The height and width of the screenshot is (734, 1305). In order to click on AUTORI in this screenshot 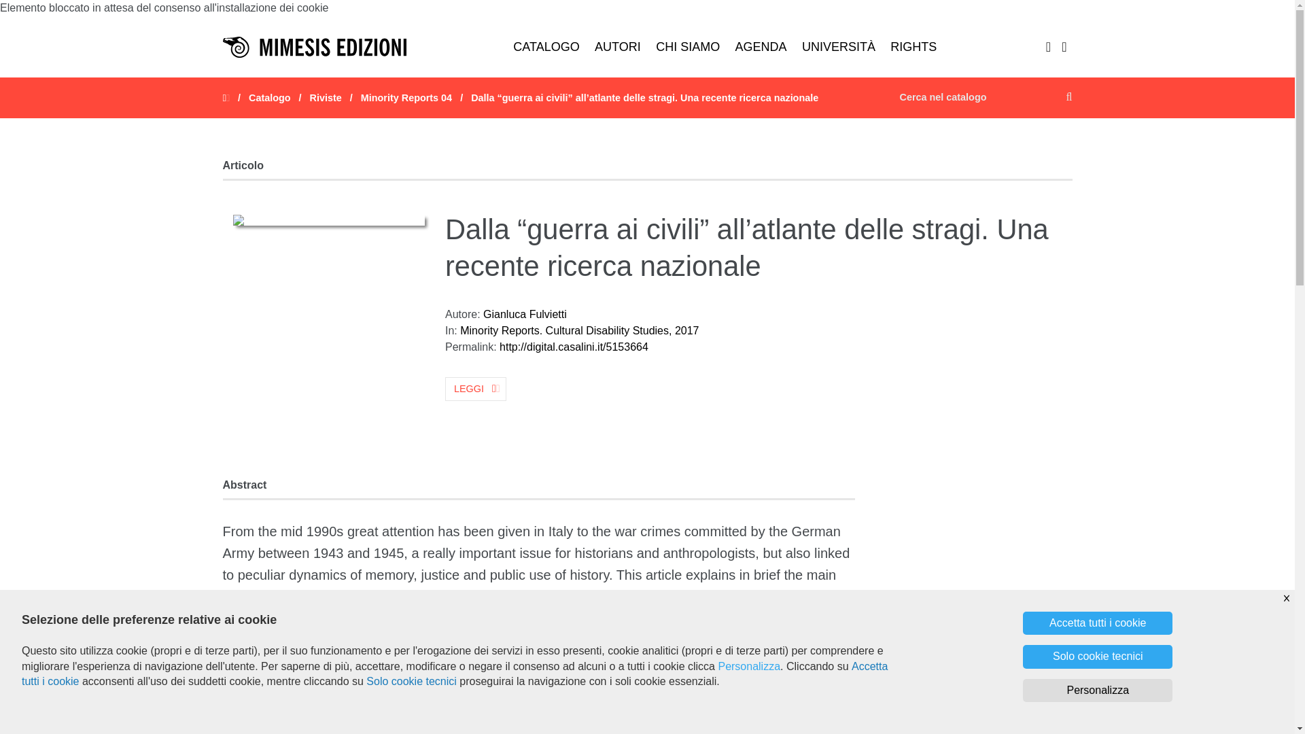, I will do `click(618, 46)`.